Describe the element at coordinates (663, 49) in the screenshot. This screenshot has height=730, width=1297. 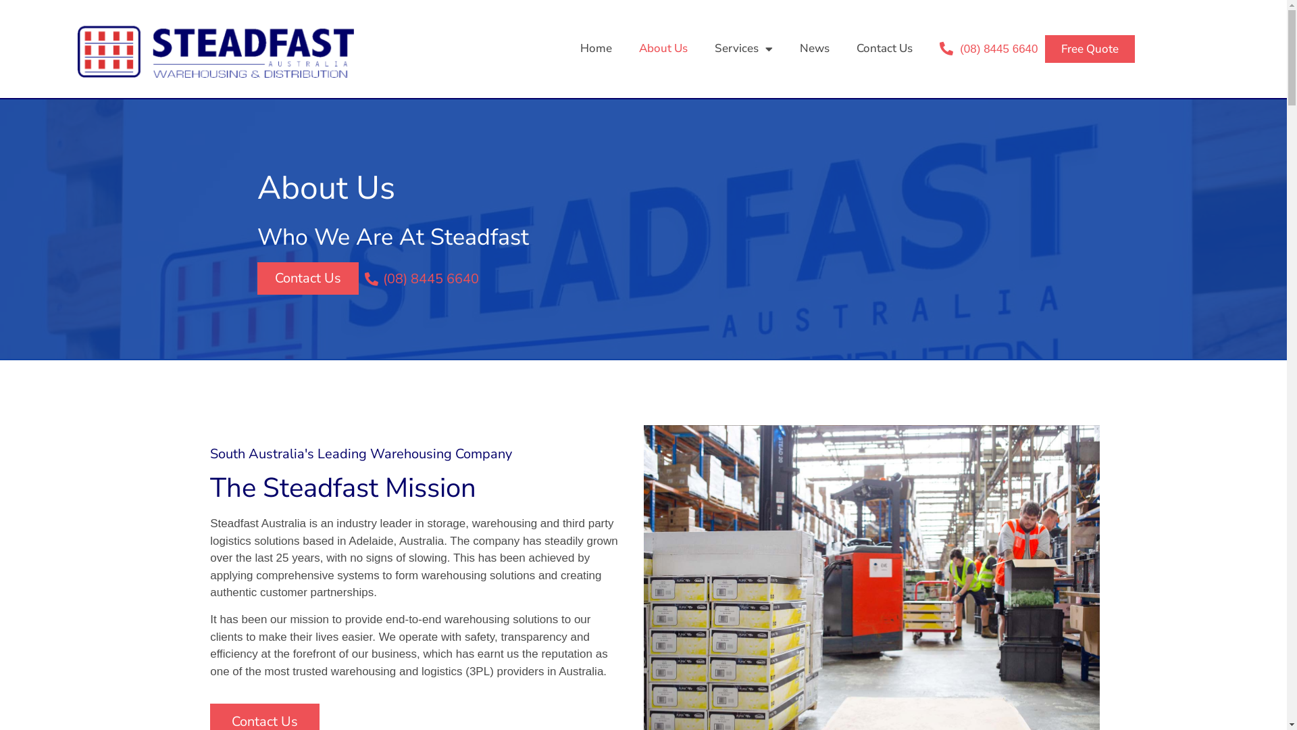
I see `About Us` at that location.